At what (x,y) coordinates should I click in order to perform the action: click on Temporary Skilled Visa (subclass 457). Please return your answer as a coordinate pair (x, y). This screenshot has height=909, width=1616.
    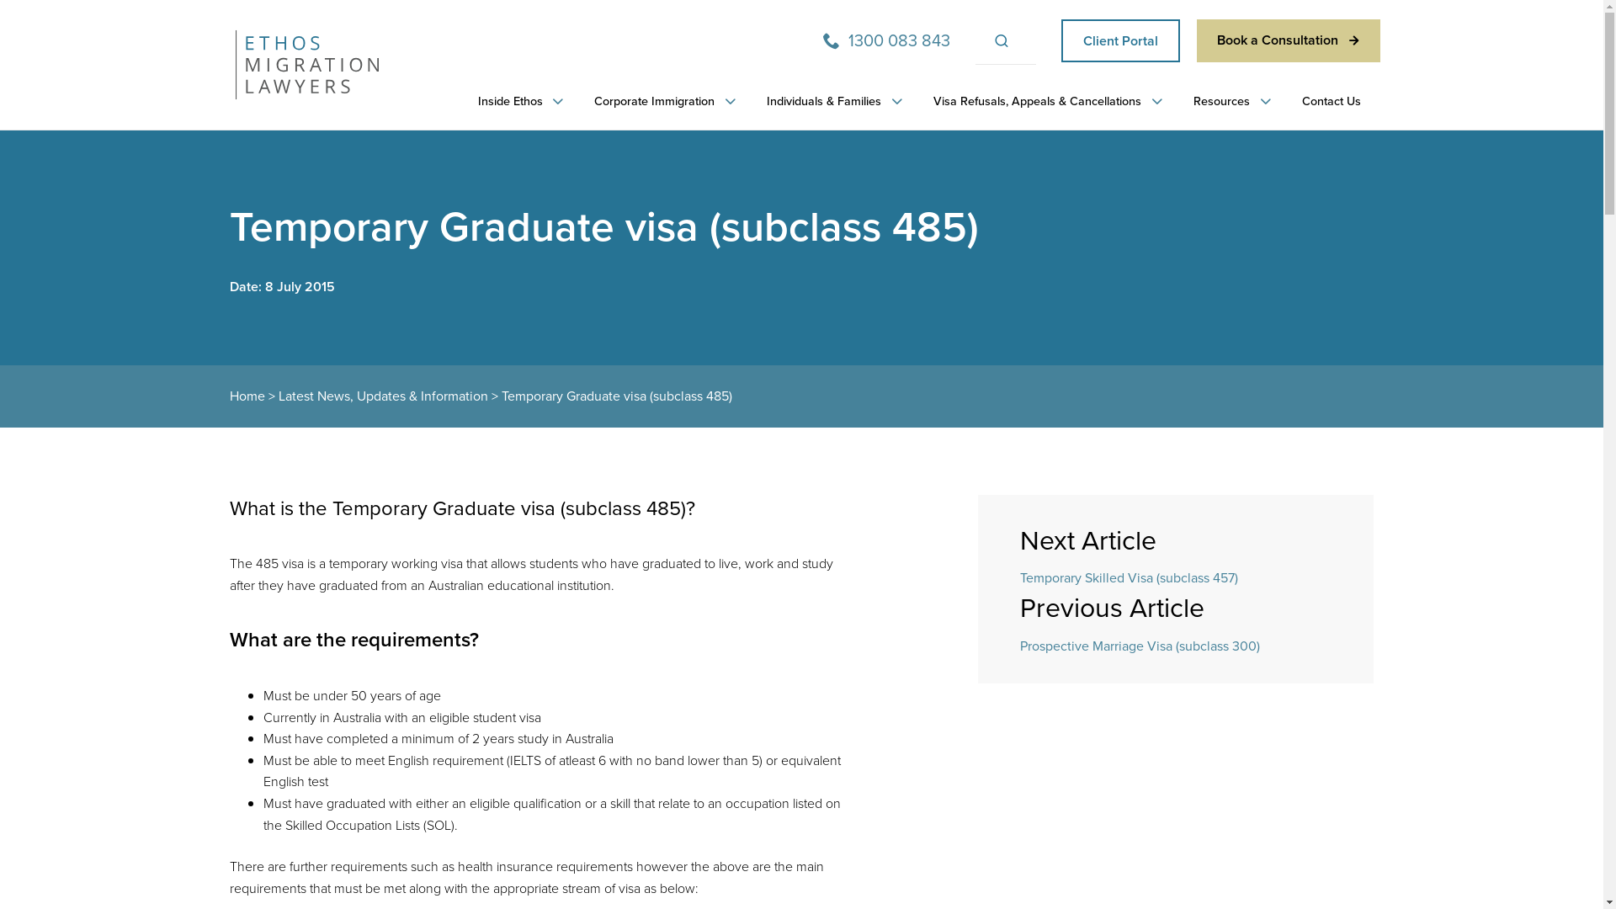
    Looking at the image, I should click on (1130, 577).